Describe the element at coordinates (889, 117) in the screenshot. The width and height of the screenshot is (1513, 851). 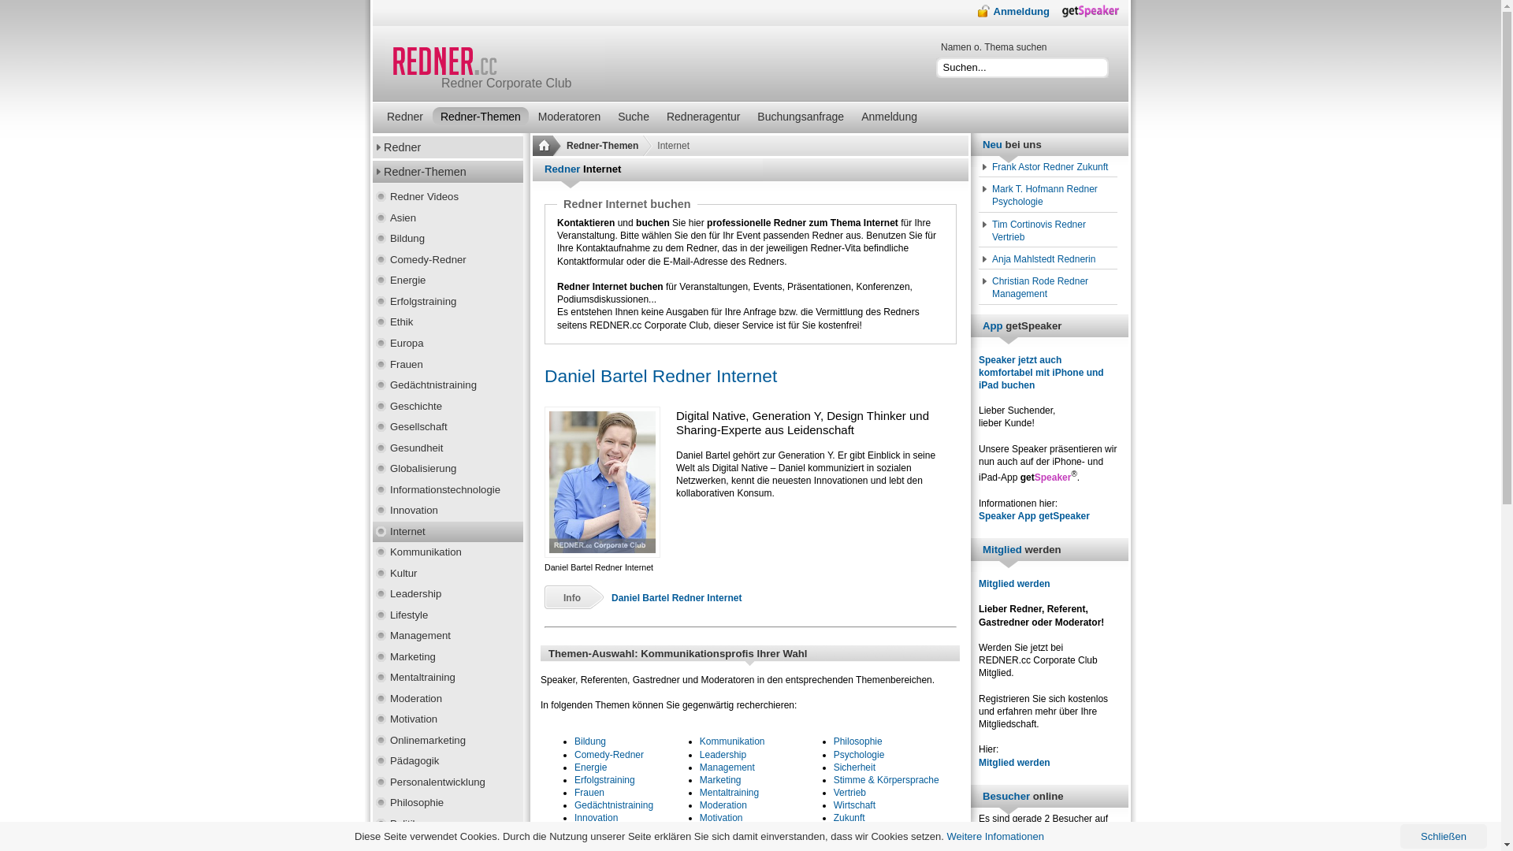
I see `Anmeldung` at that location.